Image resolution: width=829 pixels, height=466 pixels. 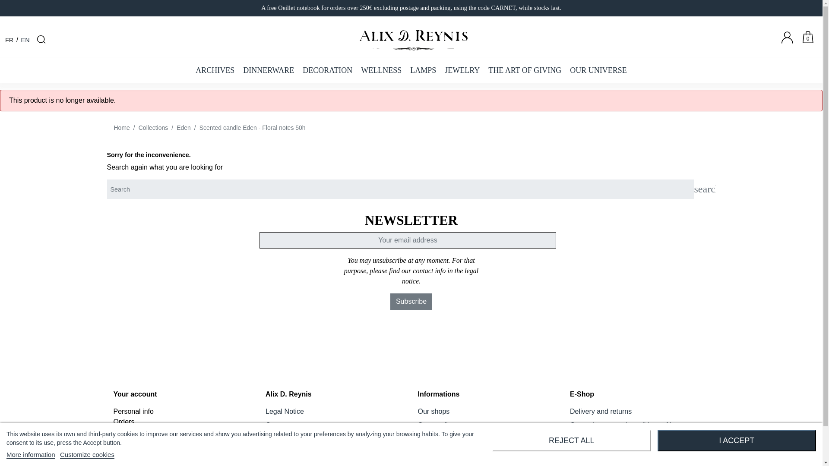 I want to click on DECORATION, so click(x=327, y=71).